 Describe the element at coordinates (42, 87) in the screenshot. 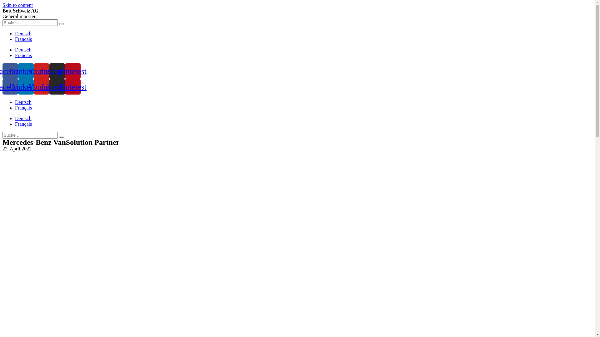

I see `Youtube` at that location.